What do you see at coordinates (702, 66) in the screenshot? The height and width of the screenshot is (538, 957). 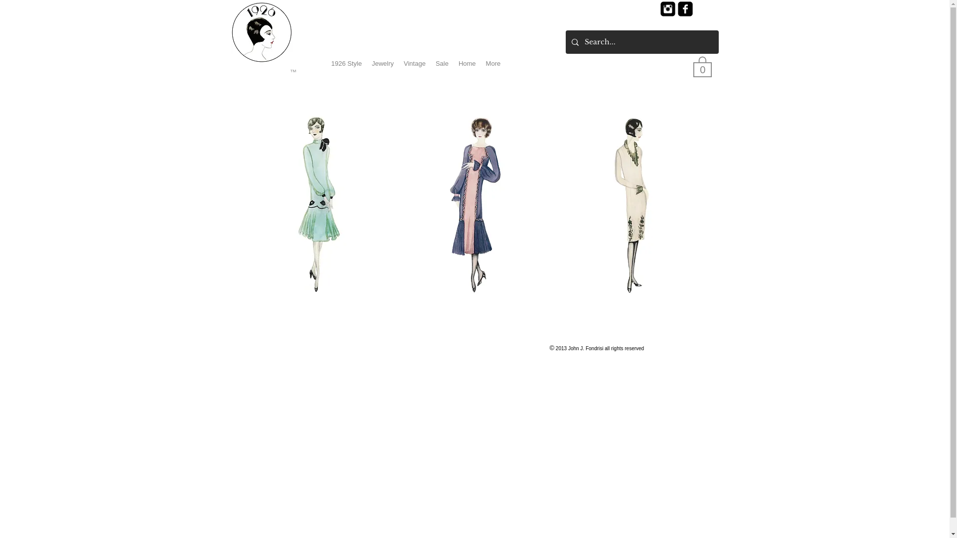 I see `0` at bounding box center [702, 66].